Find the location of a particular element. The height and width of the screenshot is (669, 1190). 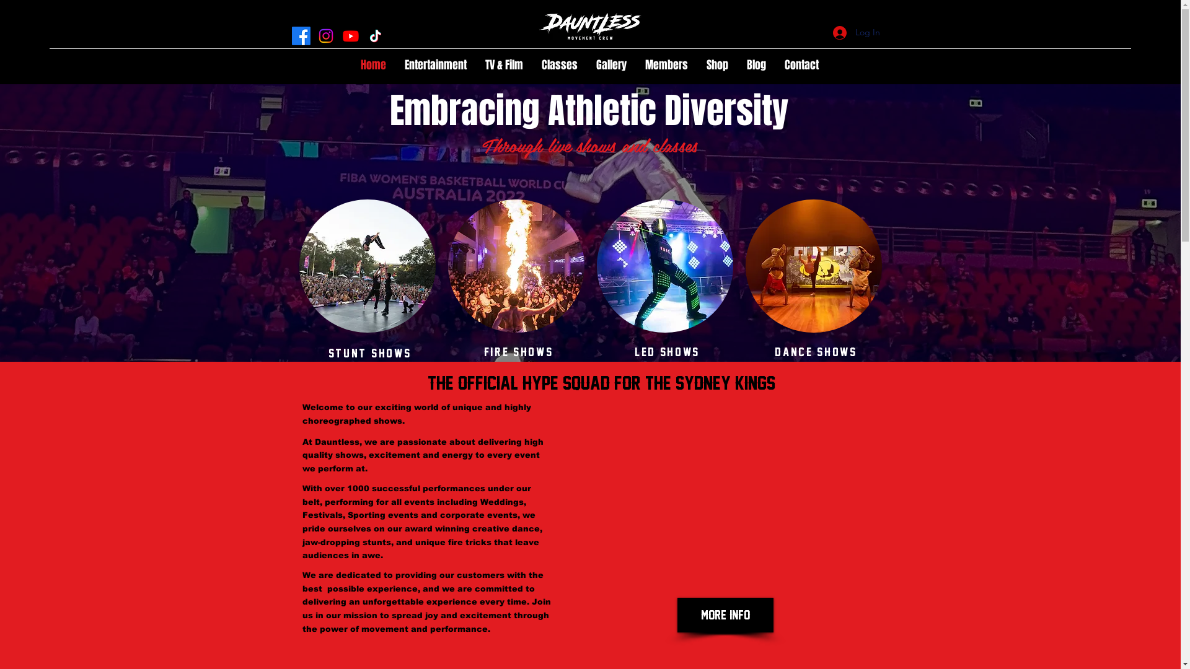

Shop is located at coordinates (718, 66).